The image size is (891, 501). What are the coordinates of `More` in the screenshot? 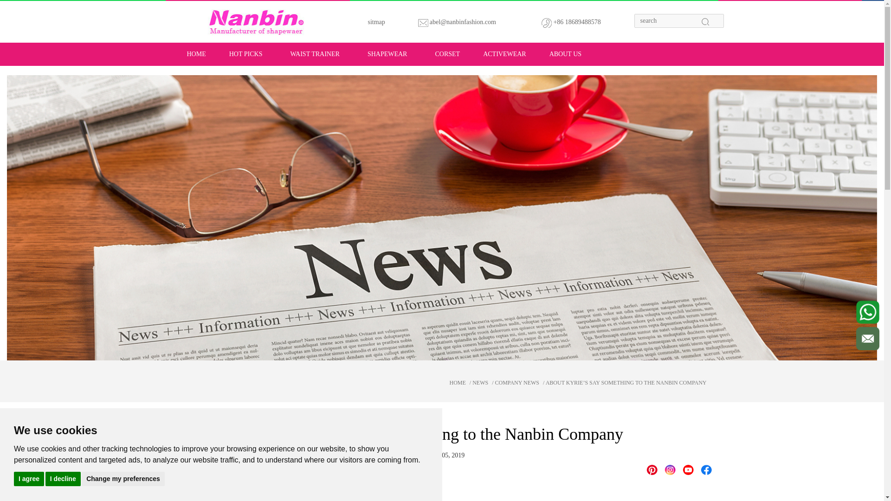 It's located at (670, 469).